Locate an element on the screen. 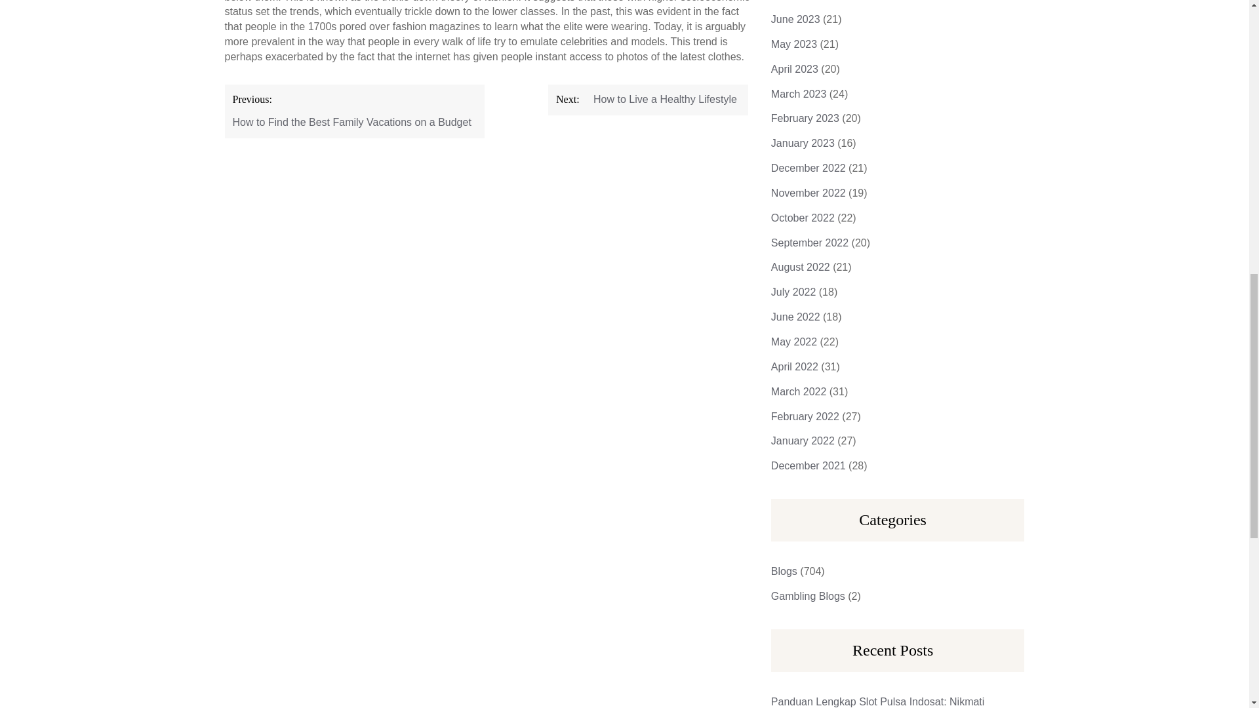  March 2023 is located at coordinates (799, 94).